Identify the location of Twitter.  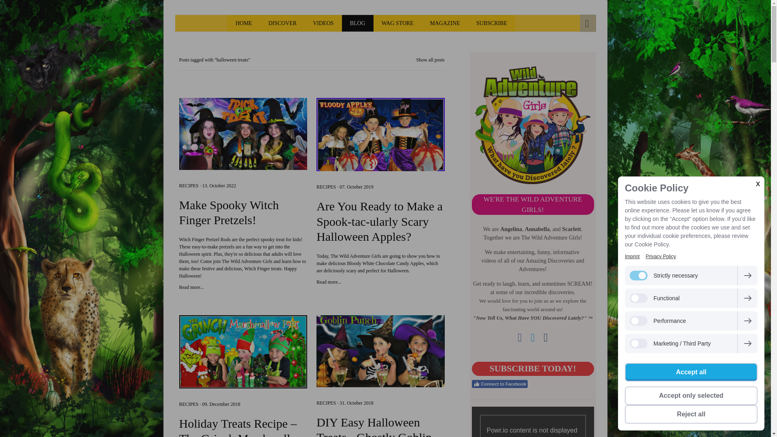
(533, 337).